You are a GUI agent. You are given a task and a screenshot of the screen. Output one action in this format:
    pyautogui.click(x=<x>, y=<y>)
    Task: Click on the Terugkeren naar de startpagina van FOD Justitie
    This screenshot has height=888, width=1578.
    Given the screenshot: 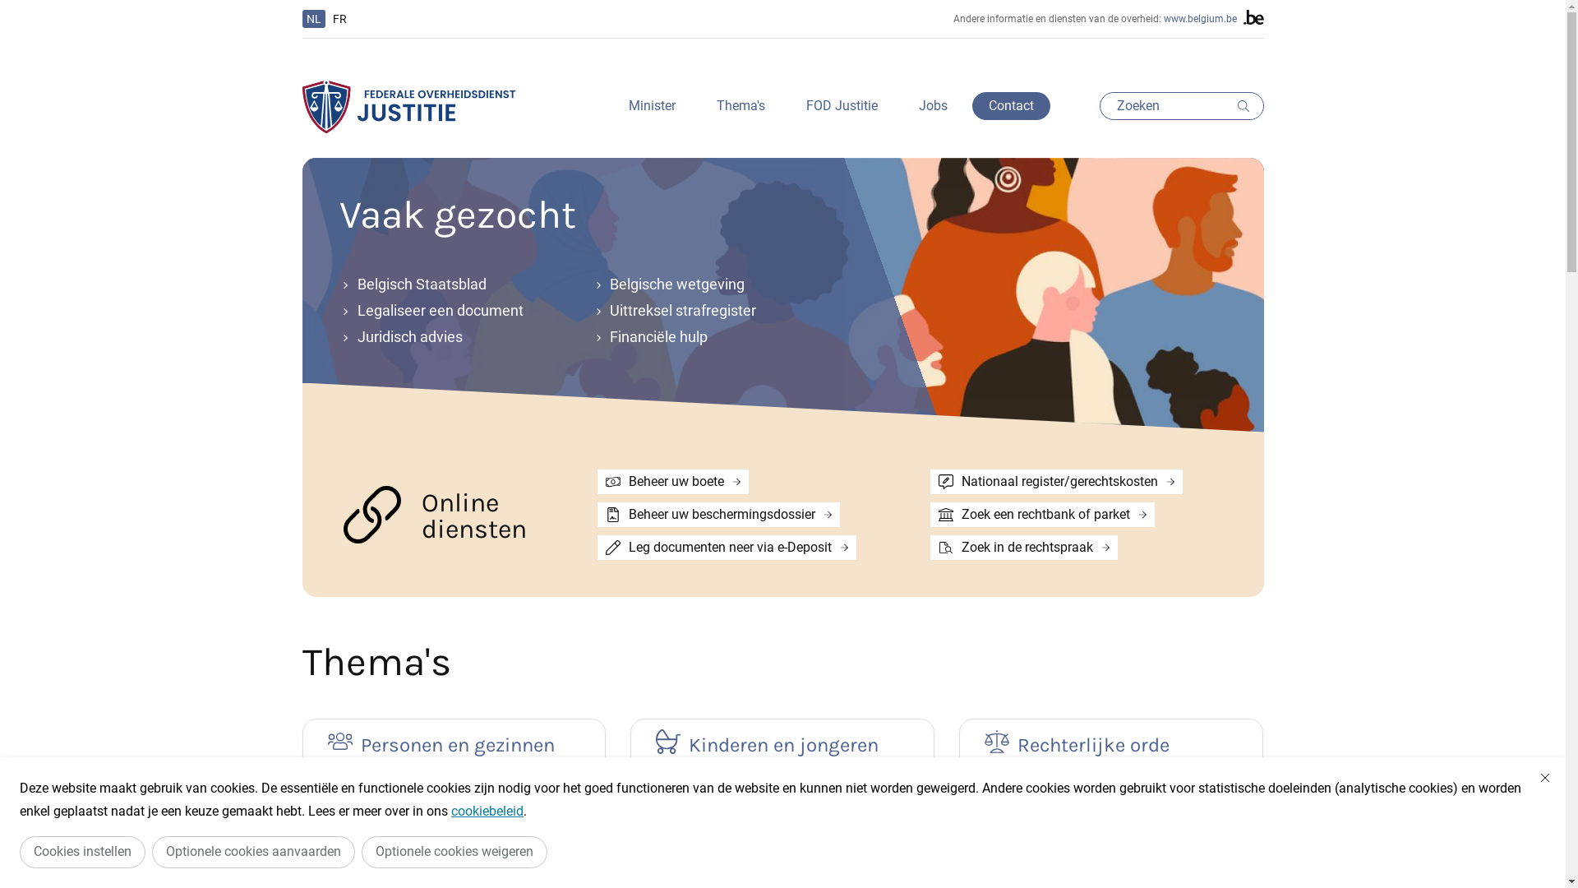 What is the action you would take?
    pyautogui.click(x=409, y=107)
    